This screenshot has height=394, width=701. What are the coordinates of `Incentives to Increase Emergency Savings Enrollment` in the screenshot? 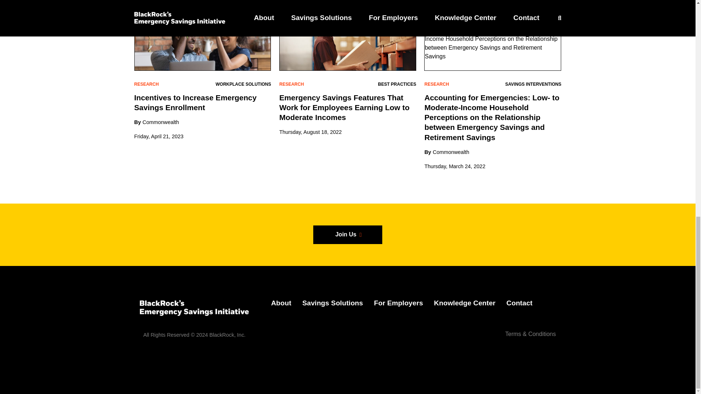 It's located at (195, 102).